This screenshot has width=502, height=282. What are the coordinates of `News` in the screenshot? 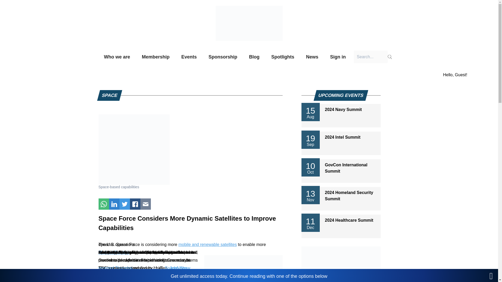 It's located at (312, 57).